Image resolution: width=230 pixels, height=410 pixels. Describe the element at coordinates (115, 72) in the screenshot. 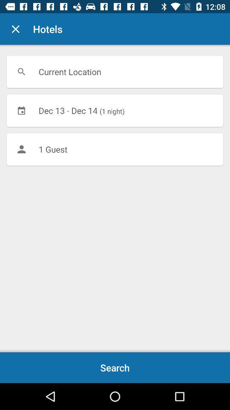

I see `jump to current location icon` at that location.